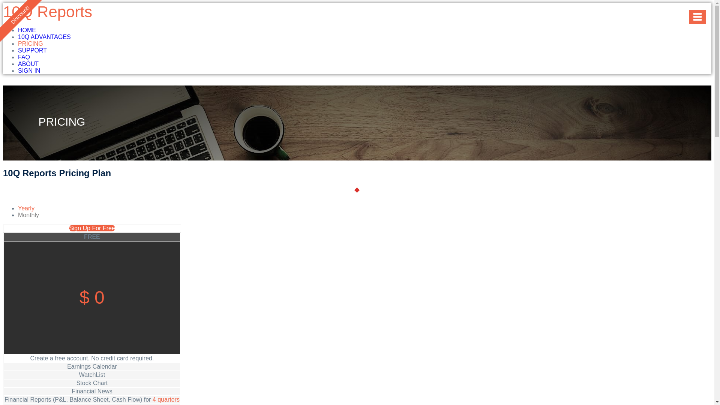  What do you see at coordinates (32, 50) in the screenshot?
I see `SUPPORT` at bounding box center [32, 50].